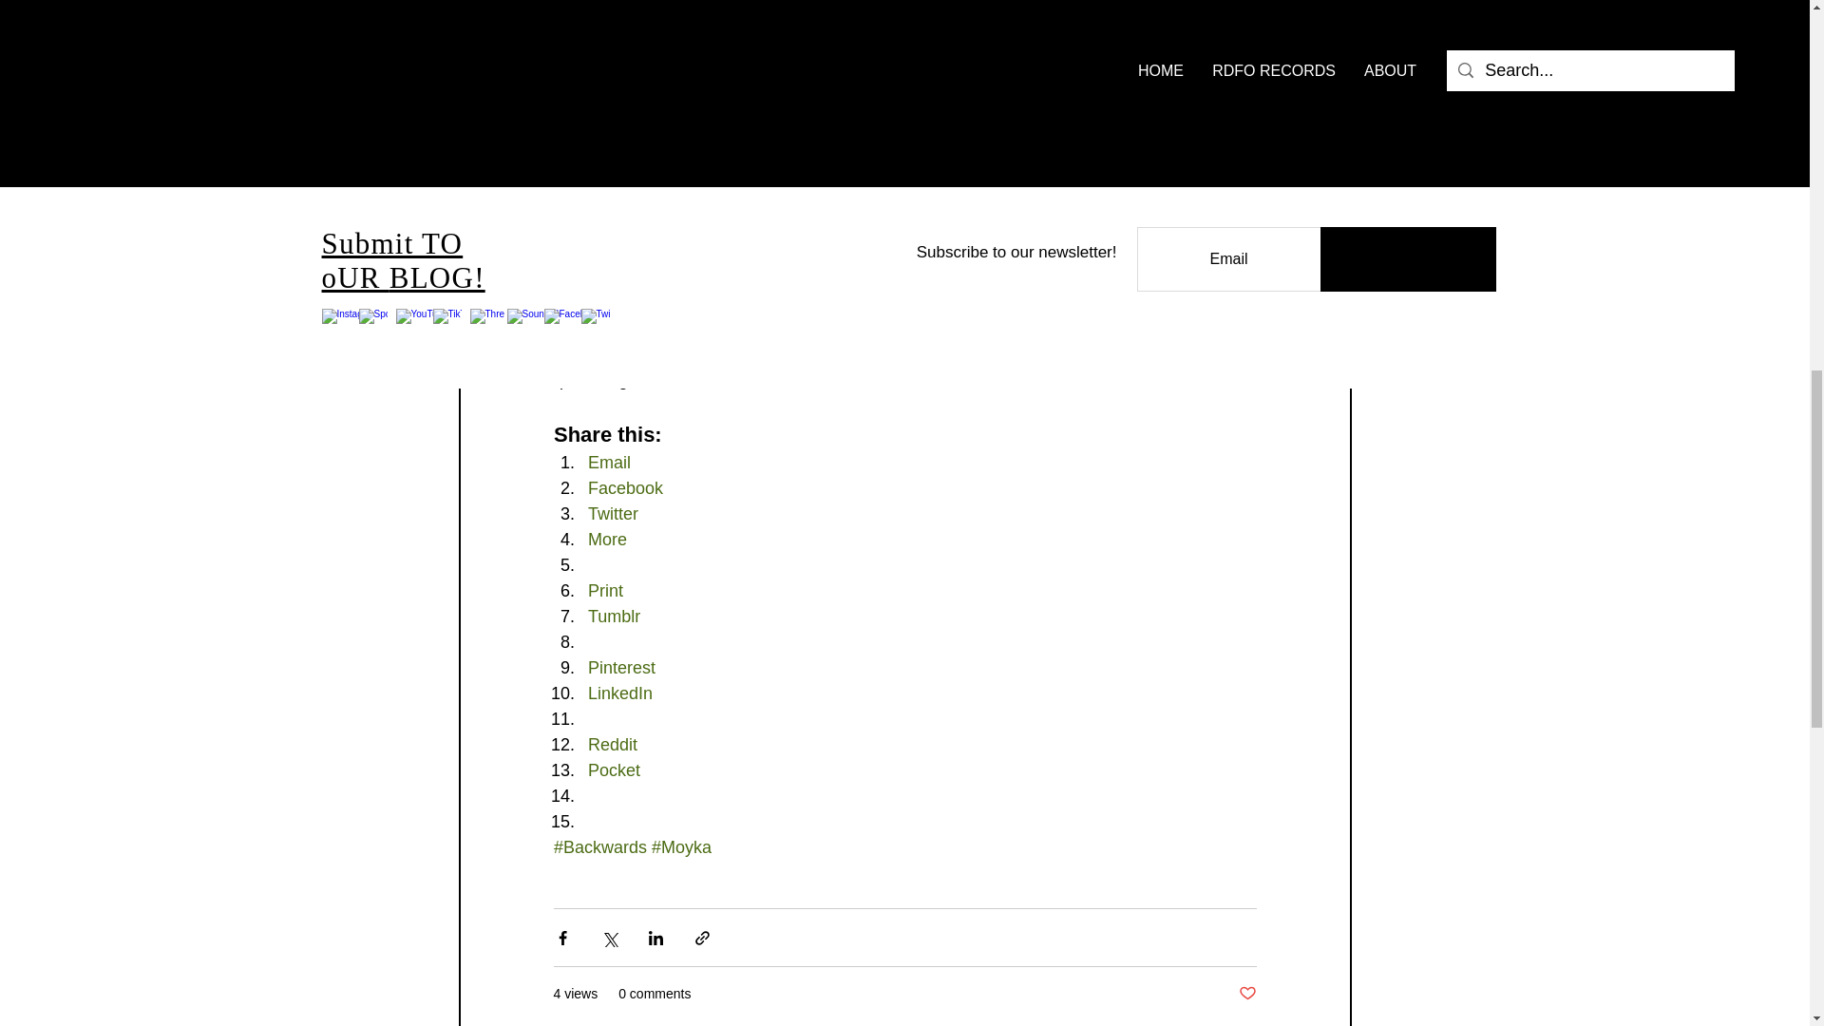 This screenshot has width=1824, height=1026. I want to click on Backwards, so click(603, 277).